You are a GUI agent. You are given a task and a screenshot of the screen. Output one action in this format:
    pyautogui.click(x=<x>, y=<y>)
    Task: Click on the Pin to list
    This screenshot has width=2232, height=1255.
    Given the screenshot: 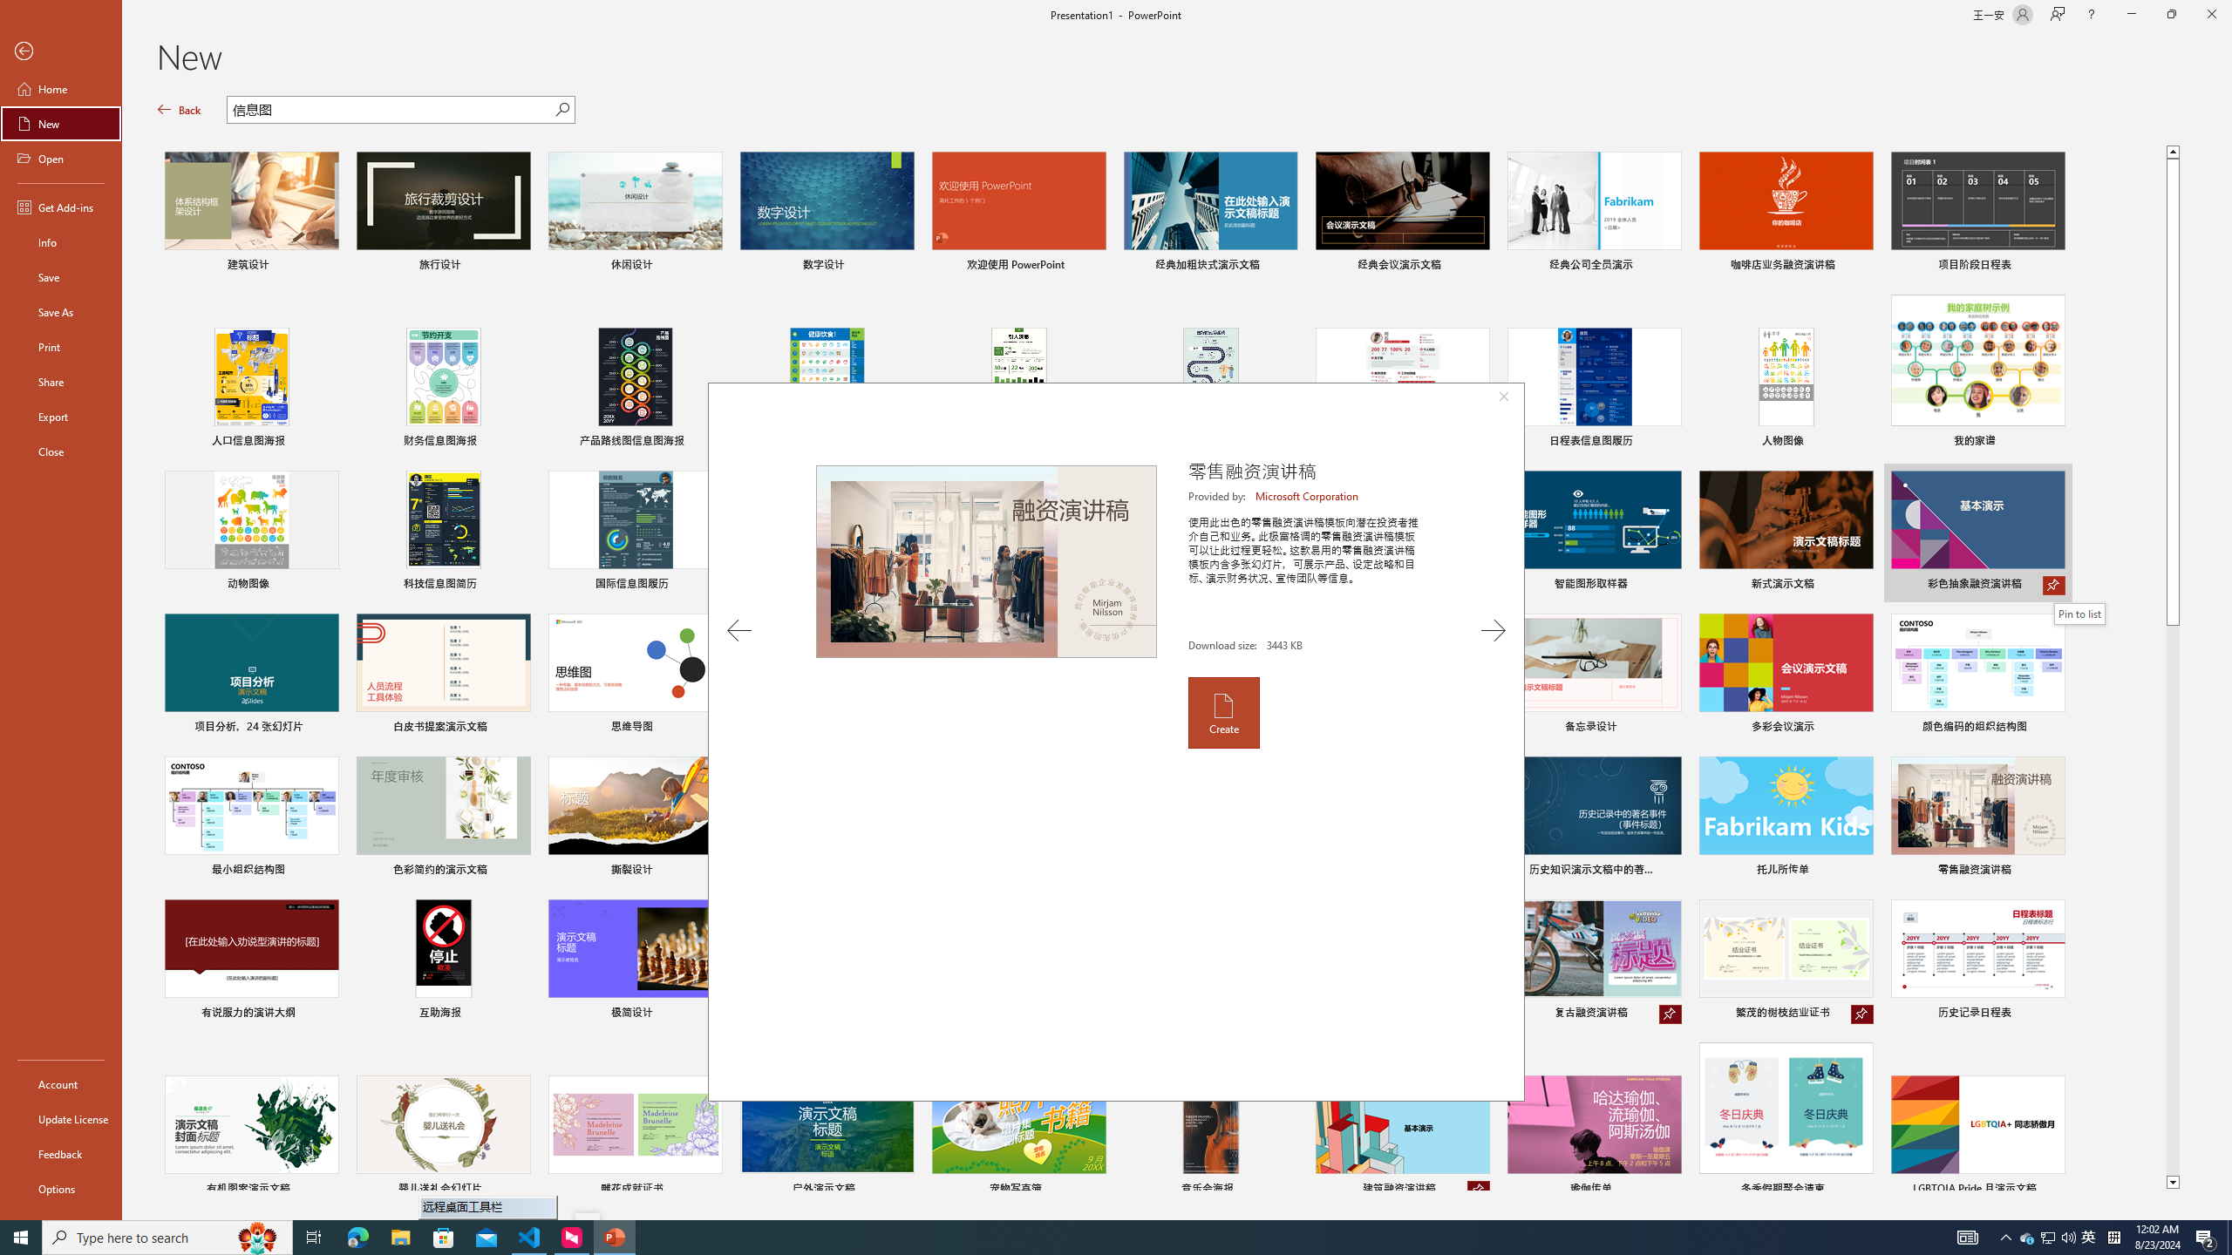 What is the action you would take?
    pyautogui.click(x=2079, y=614)
    